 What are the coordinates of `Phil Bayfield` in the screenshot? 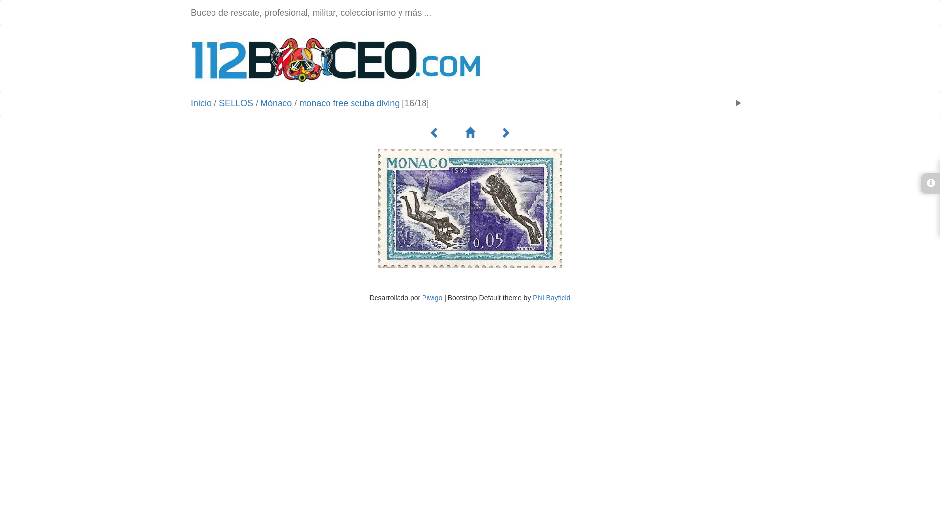 It's located at (551, 298).